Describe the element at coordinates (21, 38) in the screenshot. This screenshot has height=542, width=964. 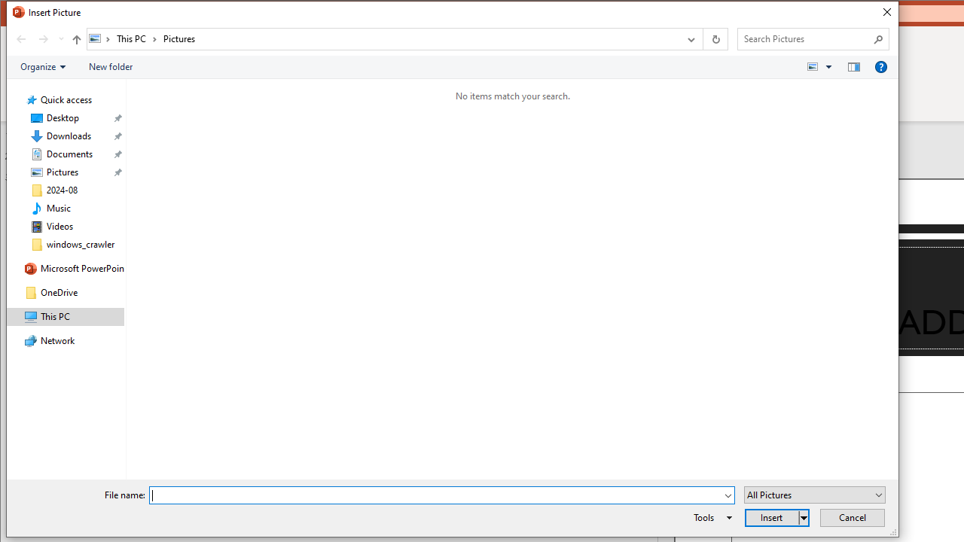
I see `Back (Alt + Left Arrow)` at that location.